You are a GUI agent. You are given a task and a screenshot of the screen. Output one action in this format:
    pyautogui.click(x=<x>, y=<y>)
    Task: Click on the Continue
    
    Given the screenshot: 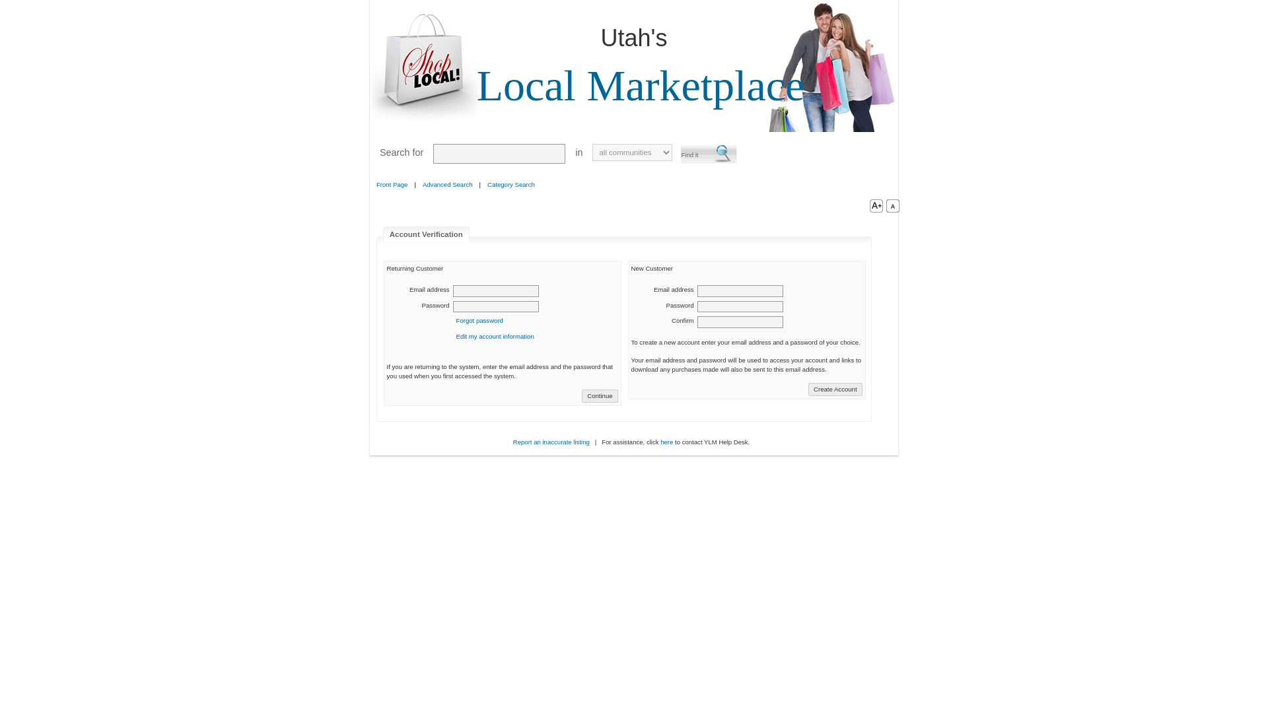 What is the action you would take?
    pyautogui.click(x=600, y=396)
    